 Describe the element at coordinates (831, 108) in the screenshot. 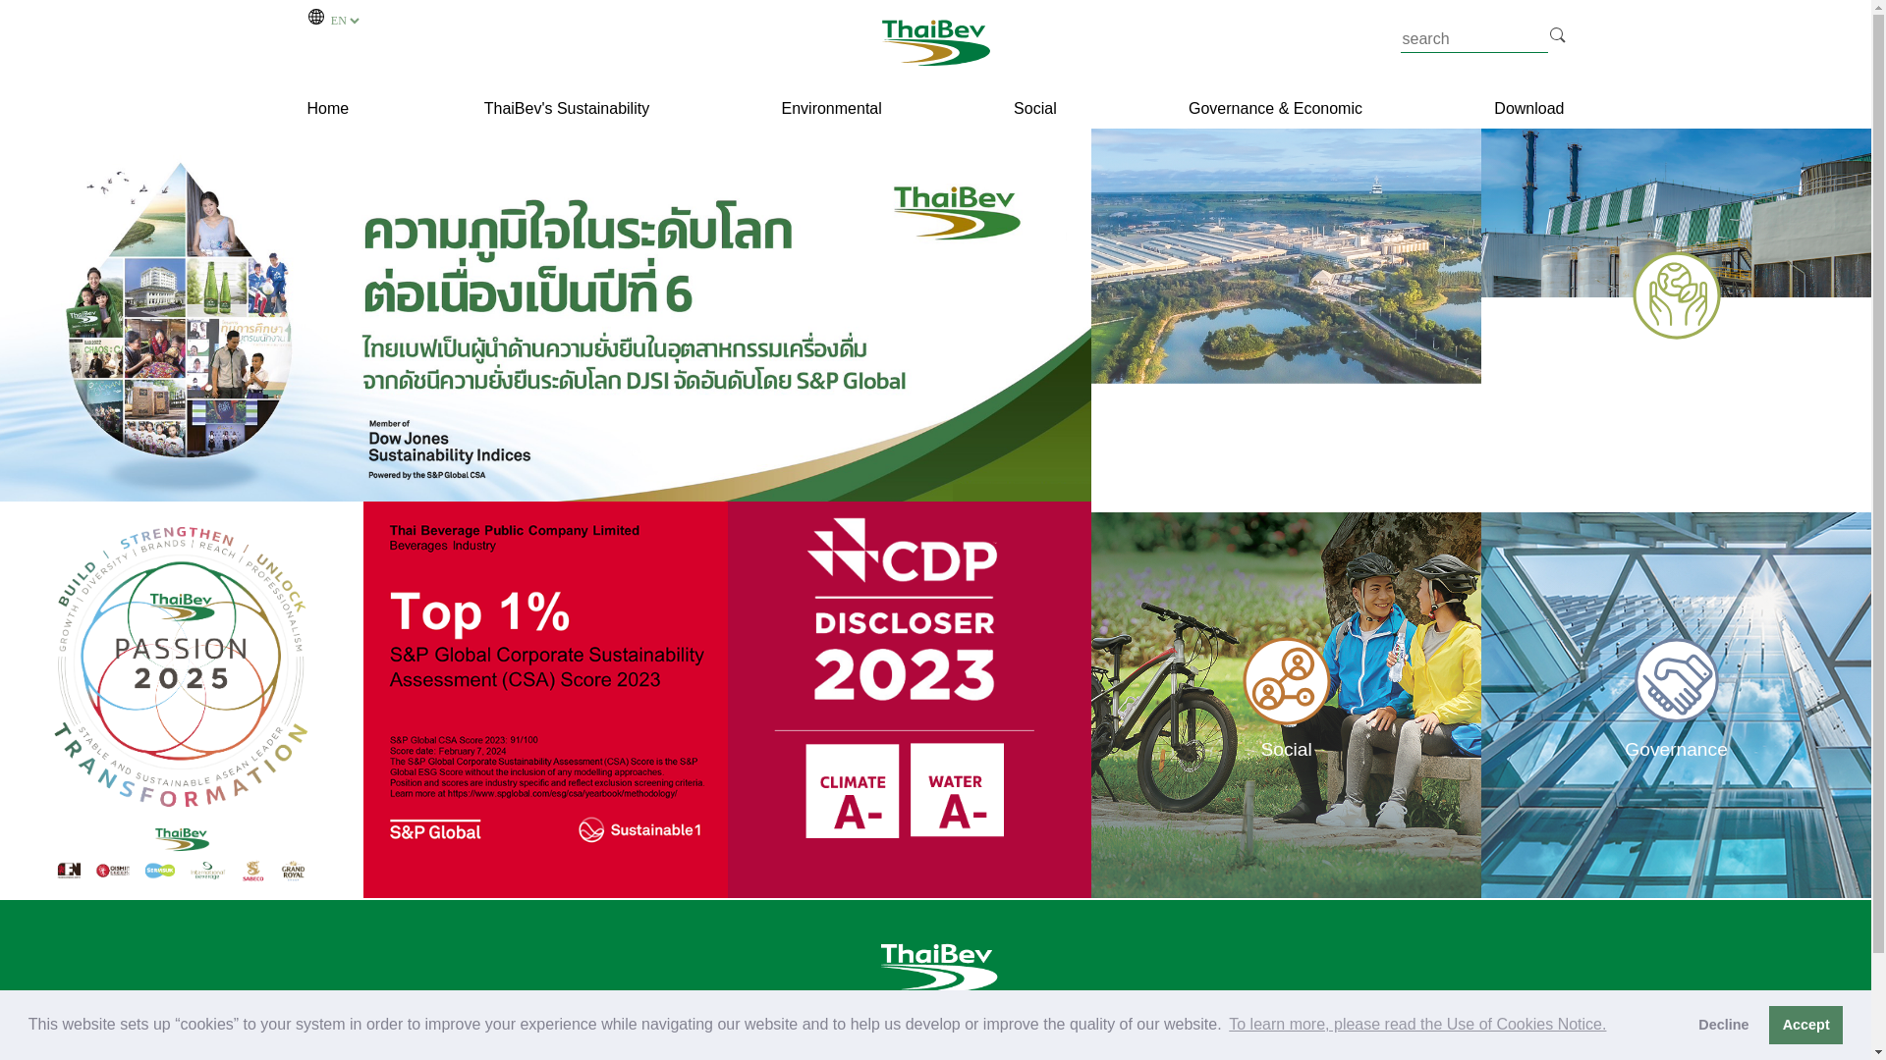

I see `Environmental` at that location.